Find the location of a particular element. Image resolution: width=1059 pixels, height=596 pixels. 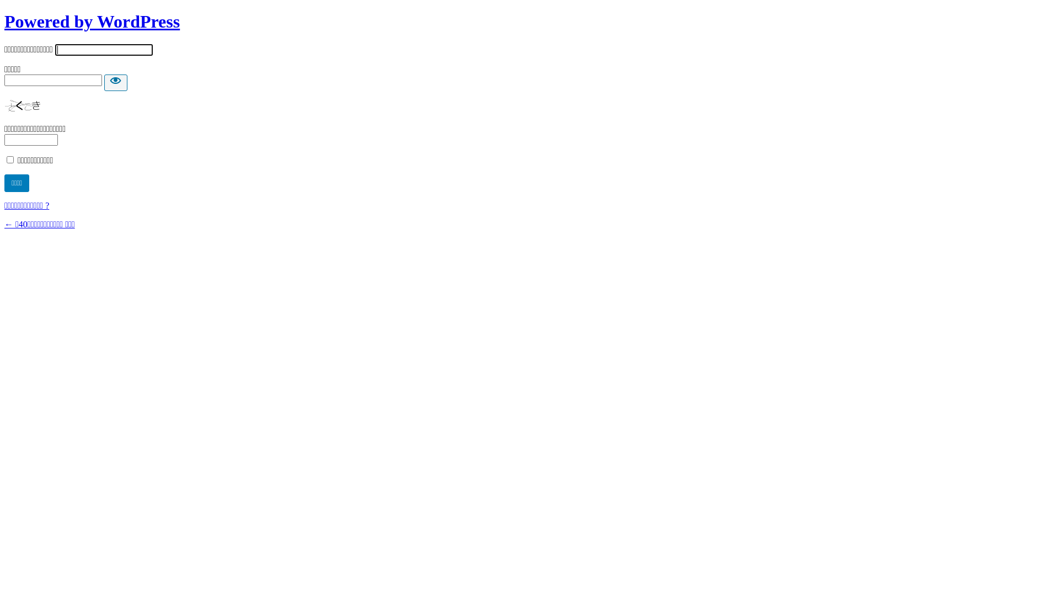

Powered by WordPress is located at coordinates (92, 22).